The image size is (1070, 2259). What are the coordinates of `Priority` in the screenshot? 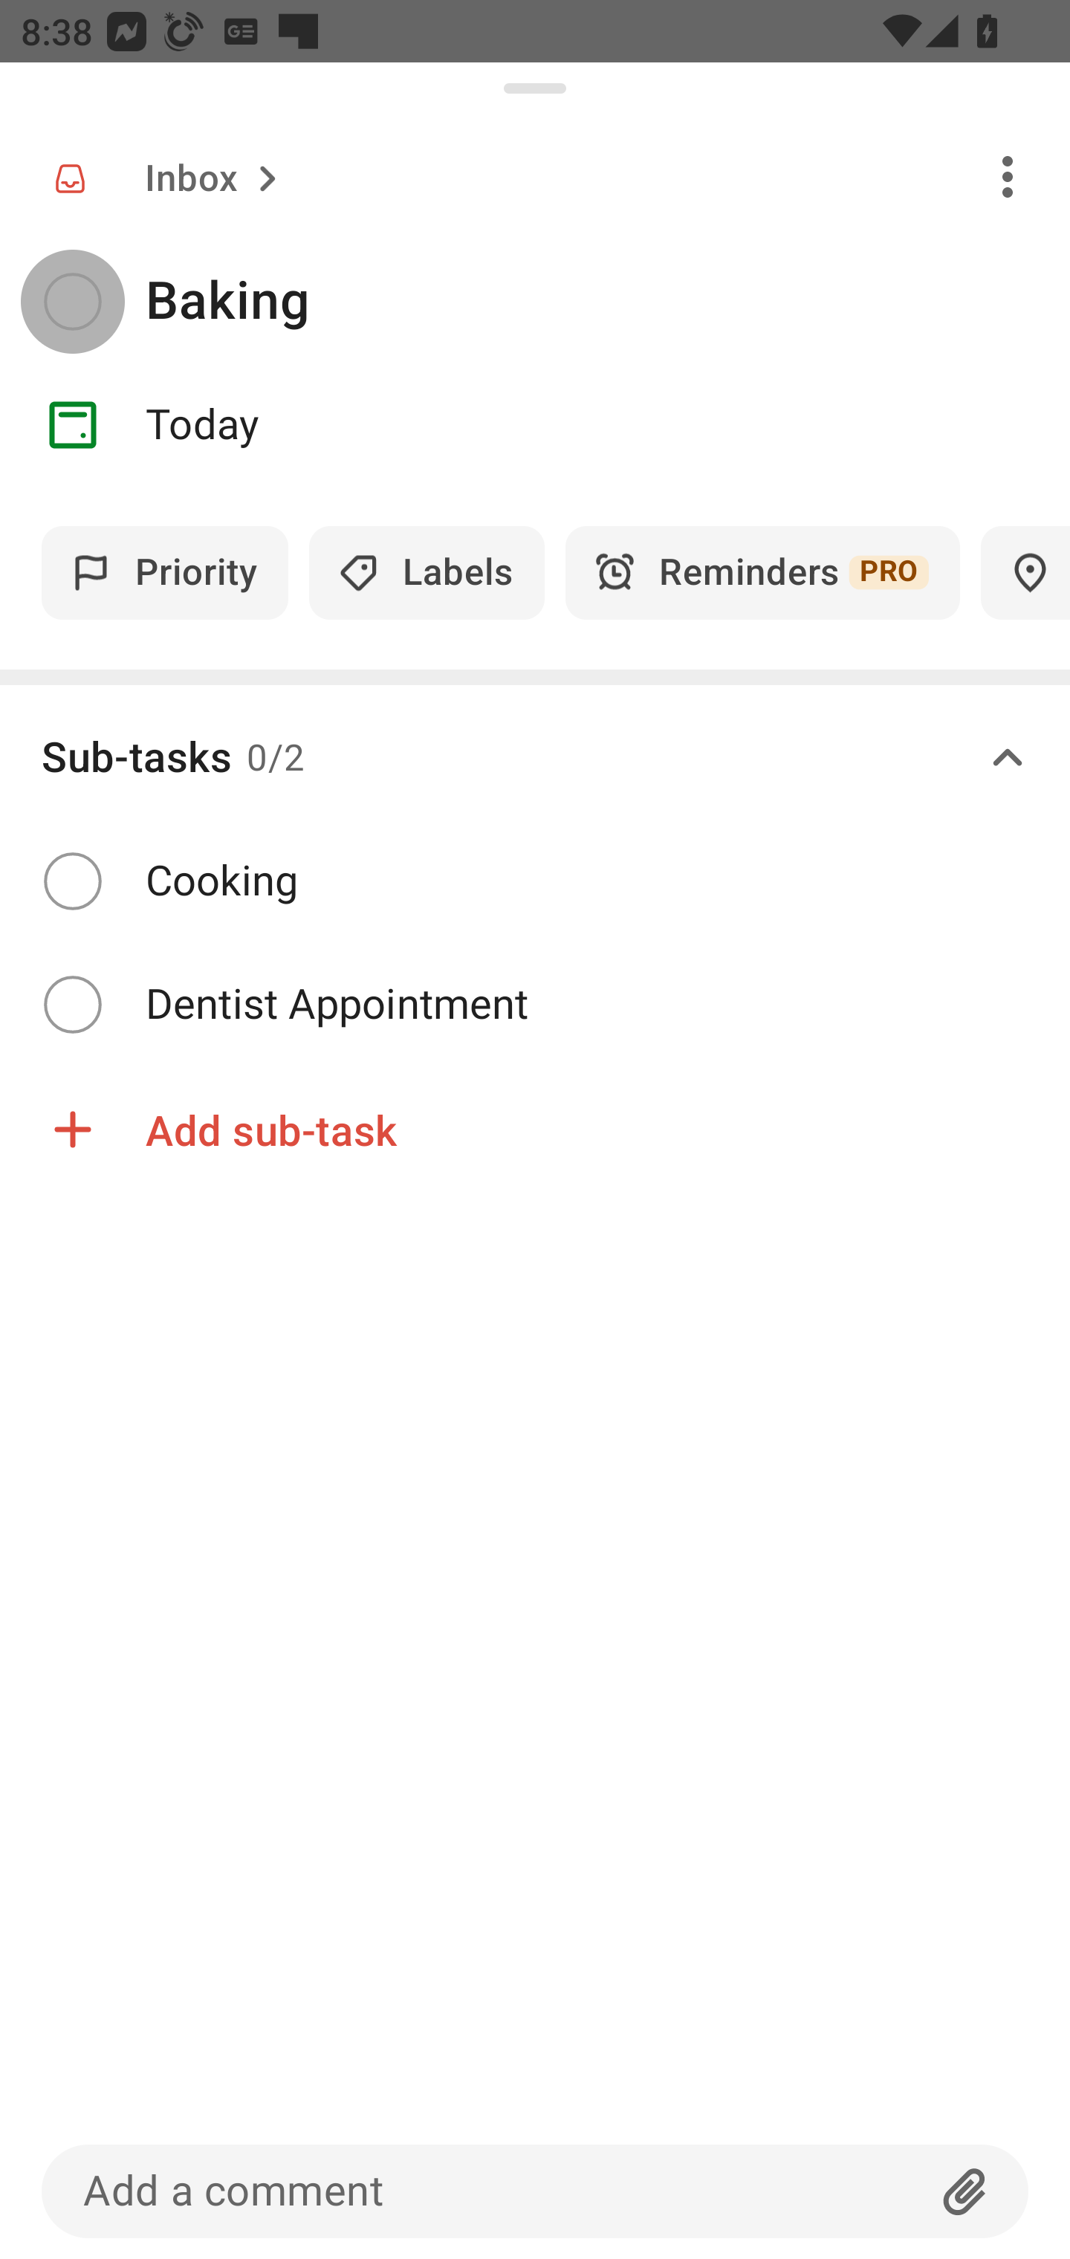 It's located at (165, 572).